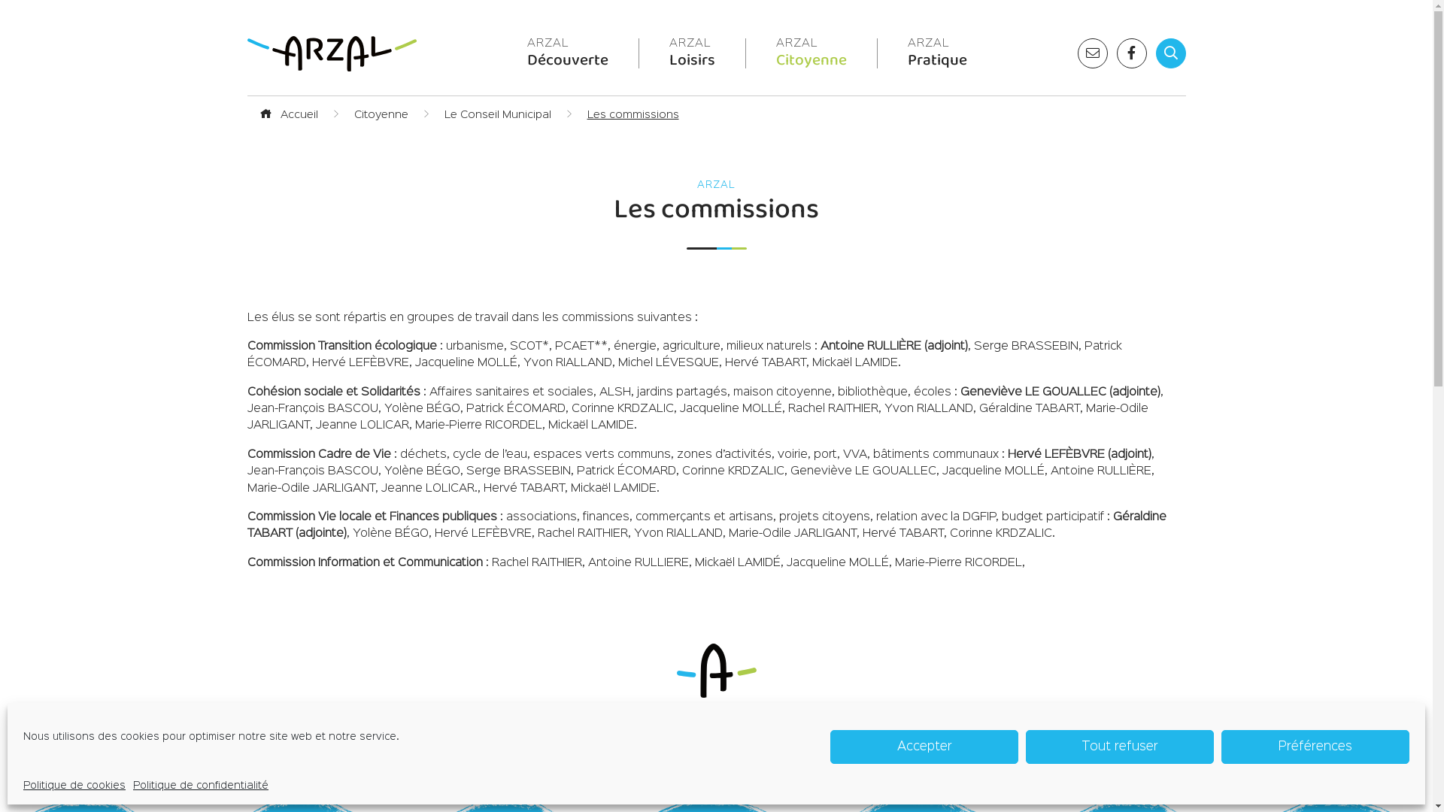 Image resolution: width=1444 pixels, height=812 pixels. What do you see at coordinates (381, 114) in the screenshot?
I see `Citoyenne` at bounding box center [381, 114].